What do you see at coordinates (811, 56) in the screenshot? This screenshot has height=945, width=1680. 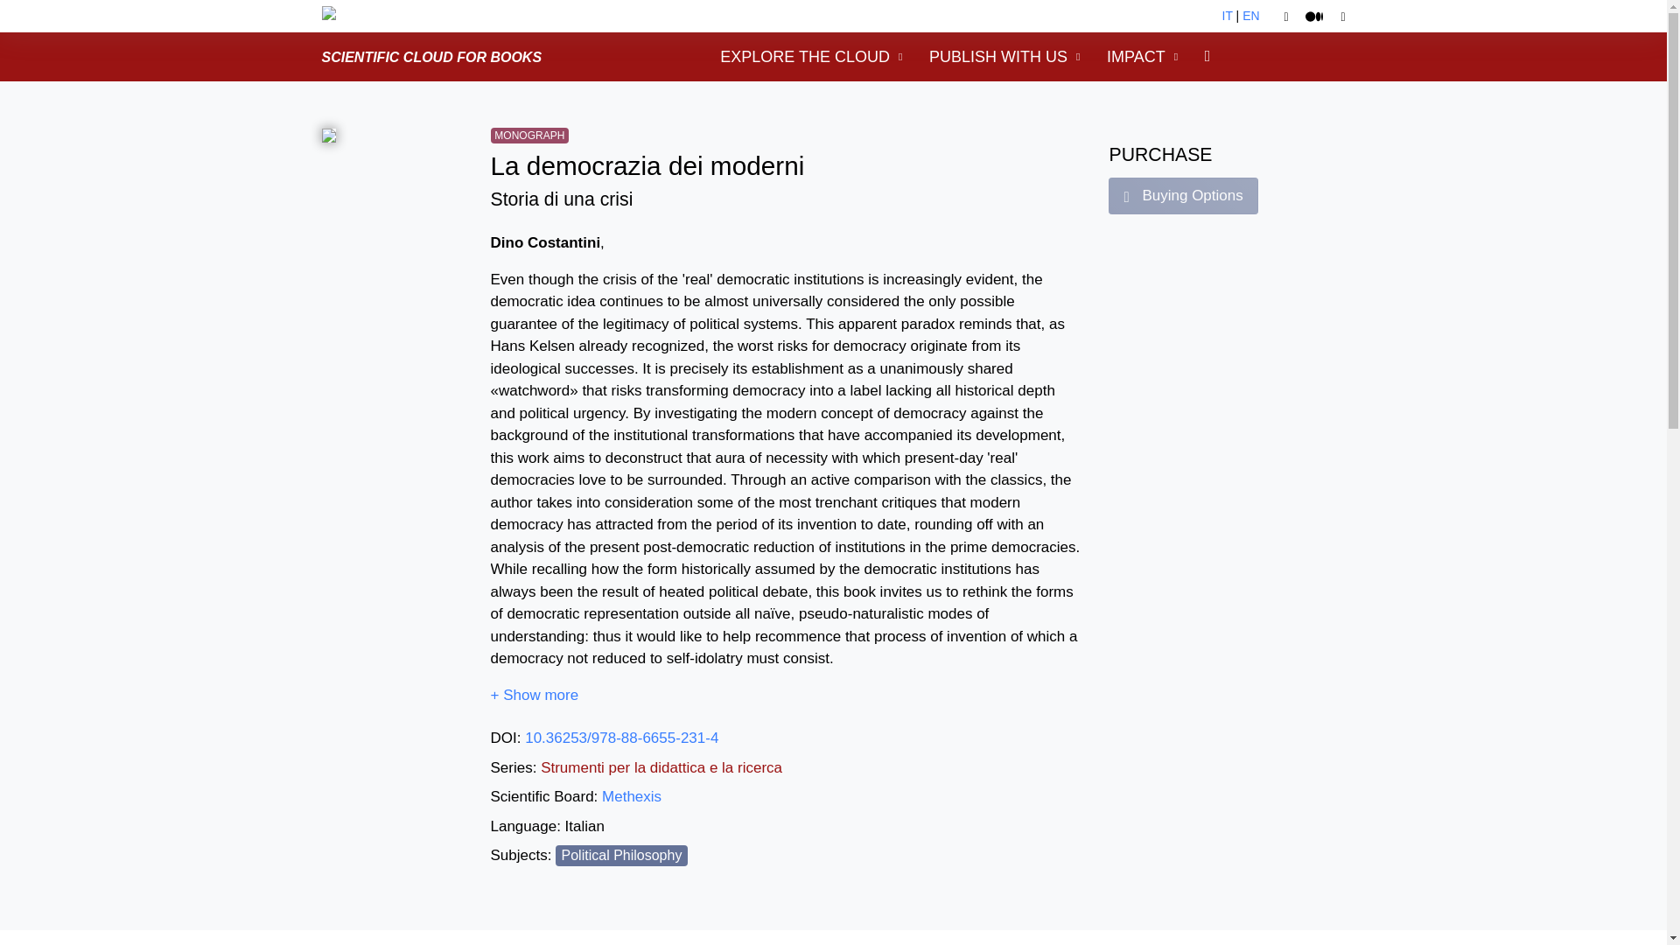 I see `EXPLORE THE CLOUD` at bounding box center [811, 56].